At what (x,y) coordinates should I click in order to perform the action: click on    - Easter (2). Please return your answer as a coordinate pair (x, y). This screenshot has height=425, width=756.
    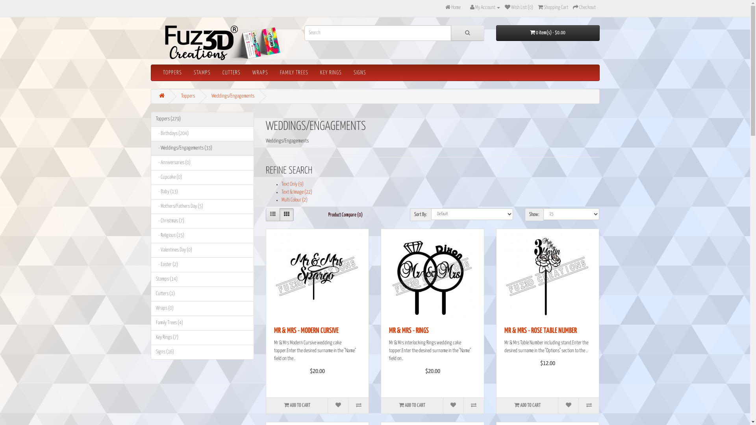
    Looking at the image, I should click on (202, 265).